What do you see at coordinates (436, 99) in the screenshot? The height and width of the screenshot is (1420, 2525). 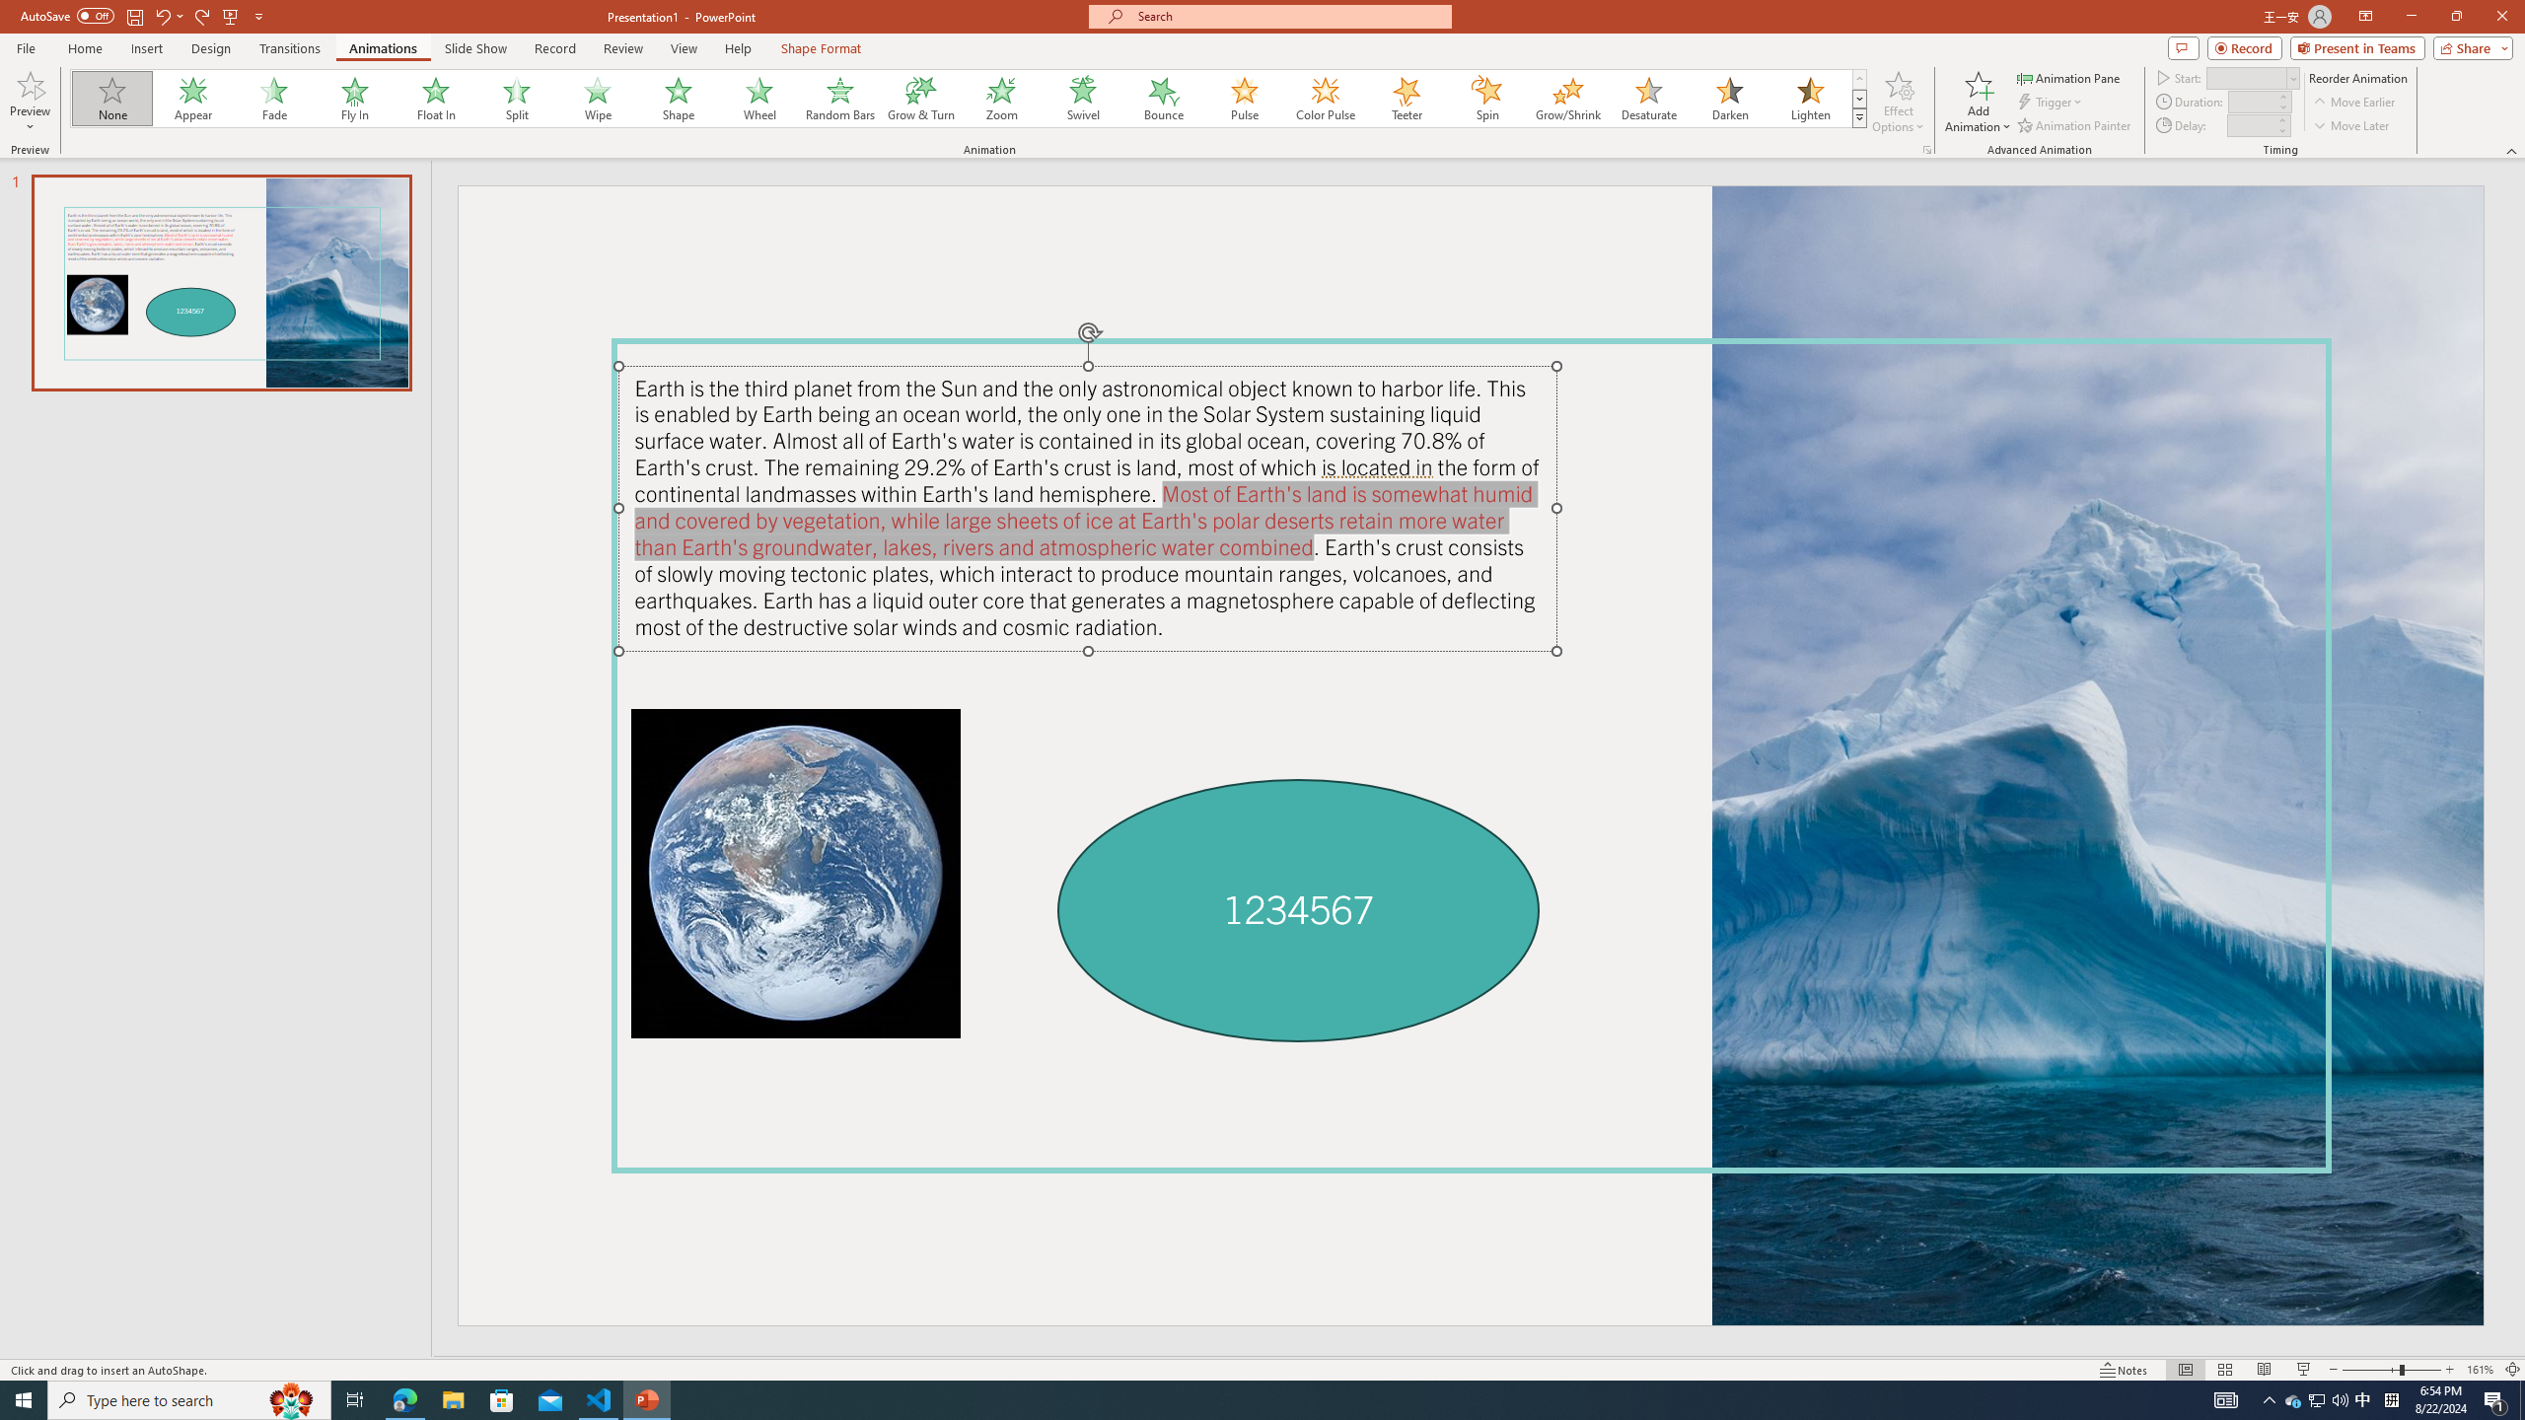 I see `Float In` at bounding box center [436, 99].